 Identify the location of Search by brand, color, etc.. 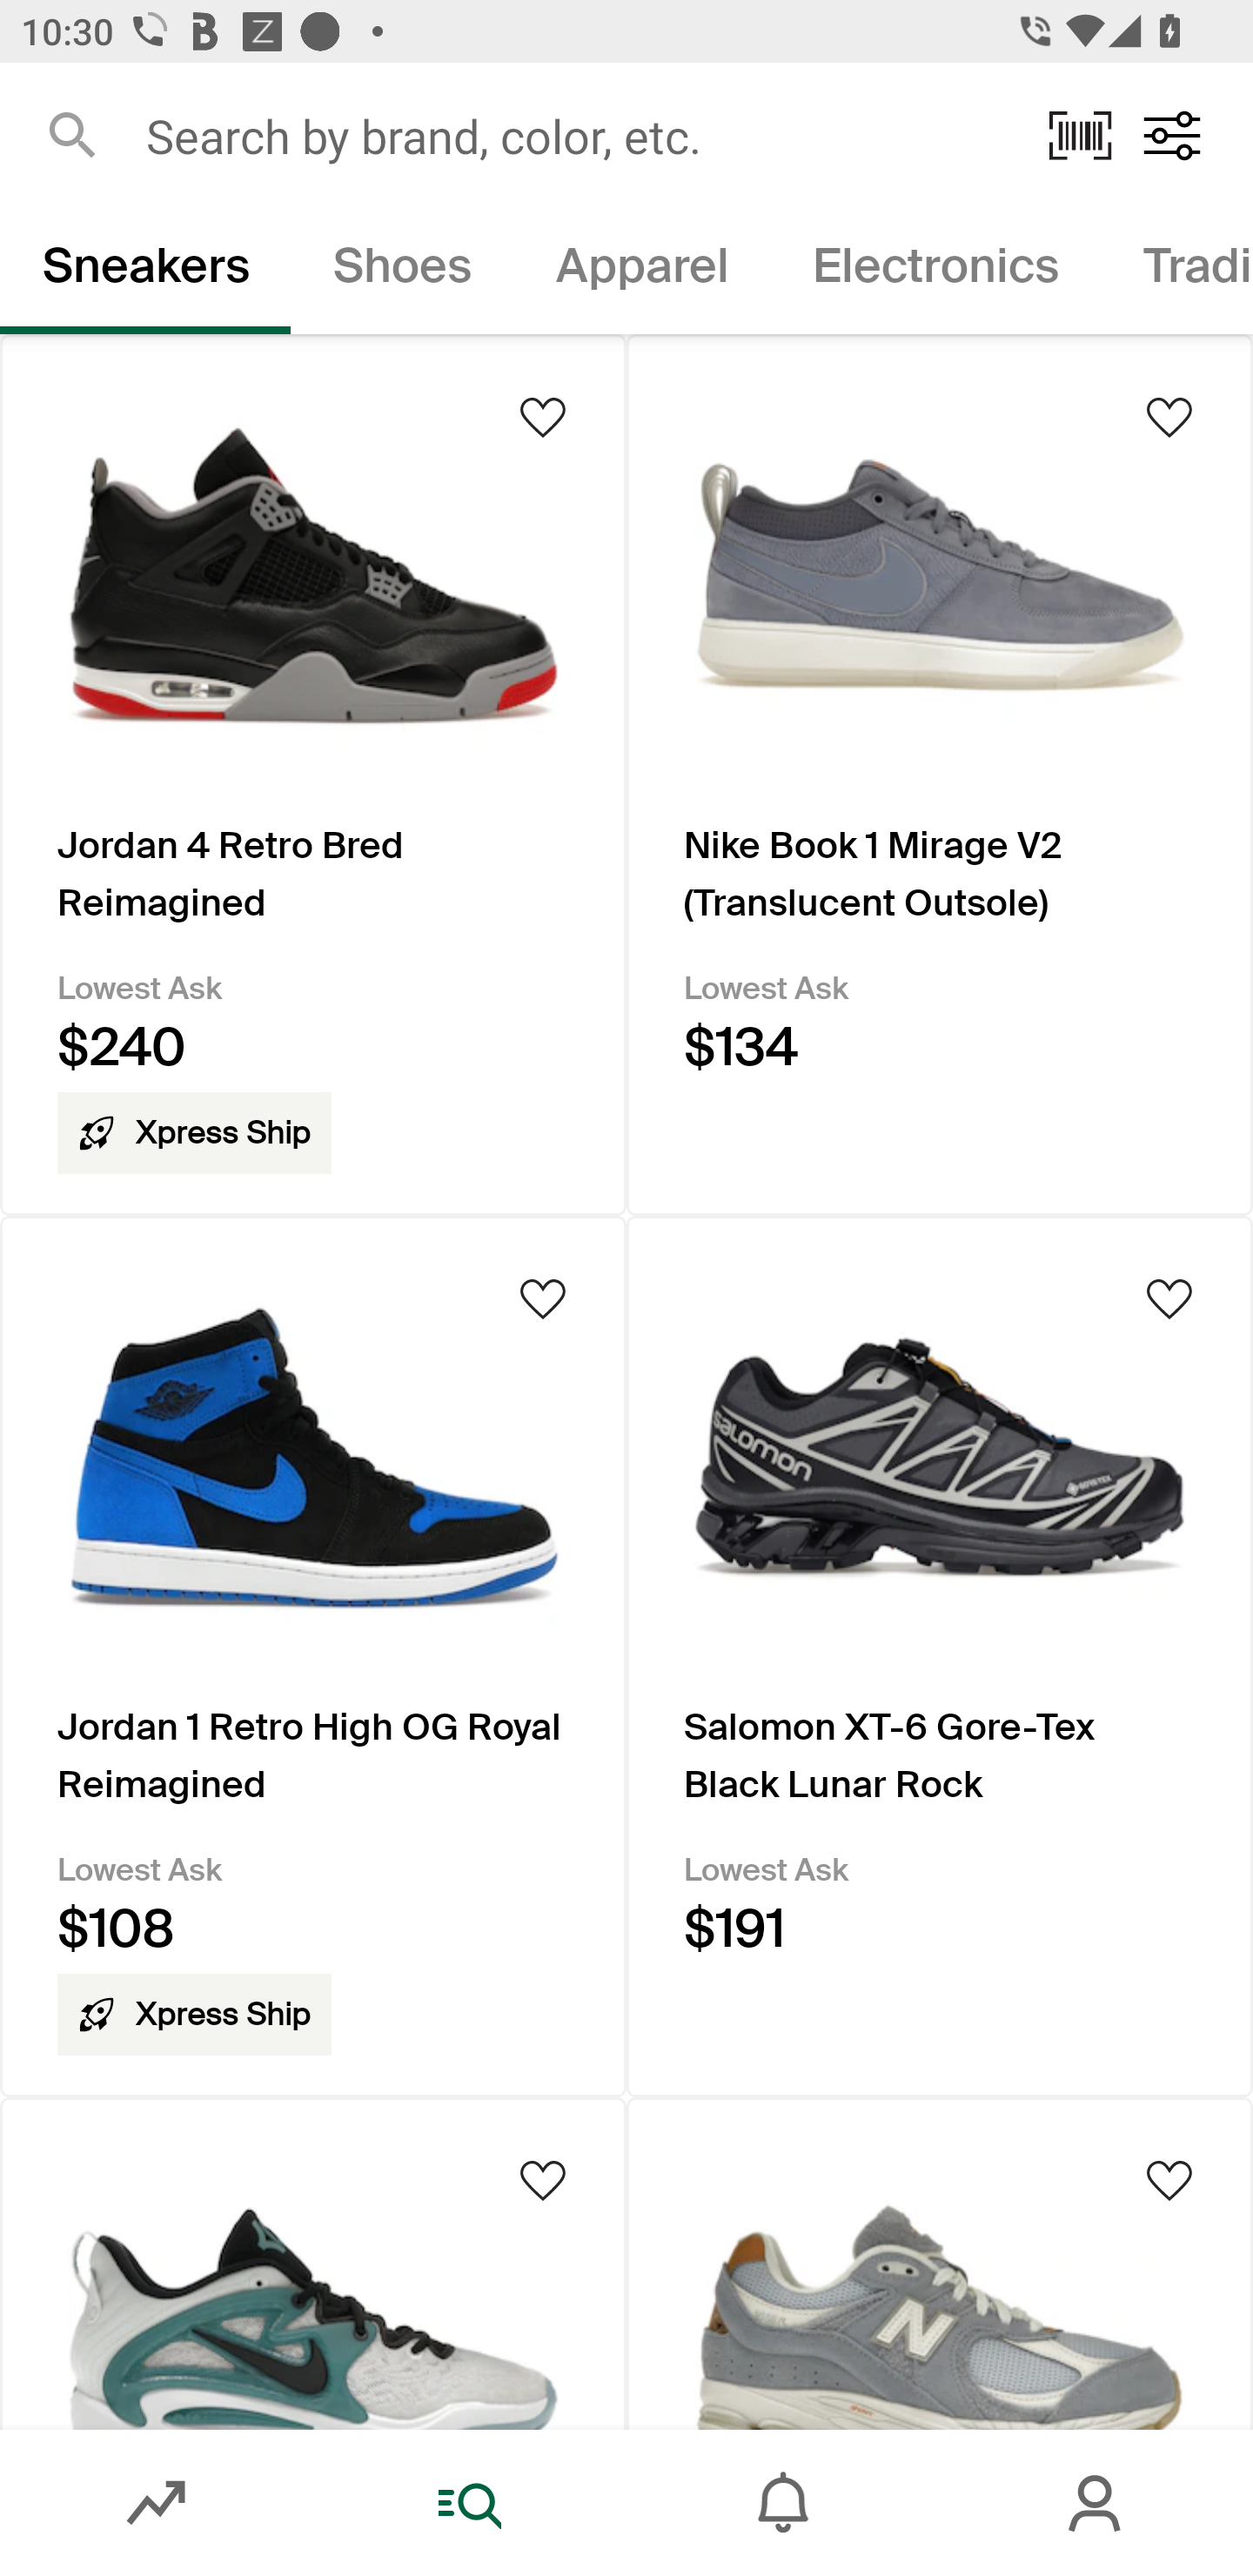
(576, 135).